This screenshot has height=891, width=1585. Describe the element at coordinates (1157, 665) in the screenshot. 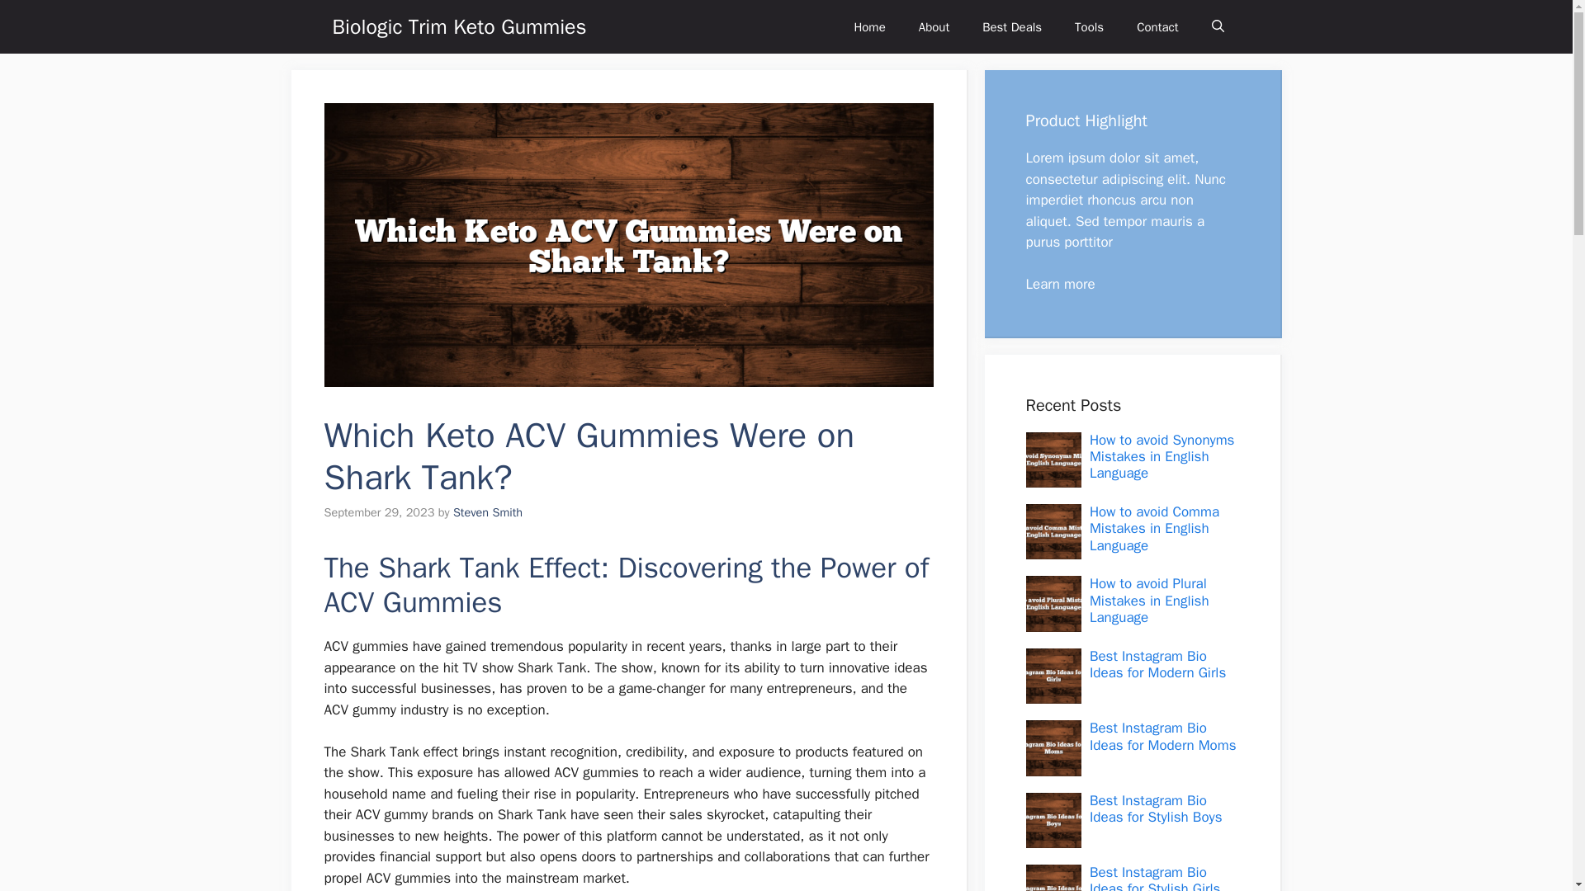

I see `Best Instagram Bio Ideas for Modern Girls` at that location.